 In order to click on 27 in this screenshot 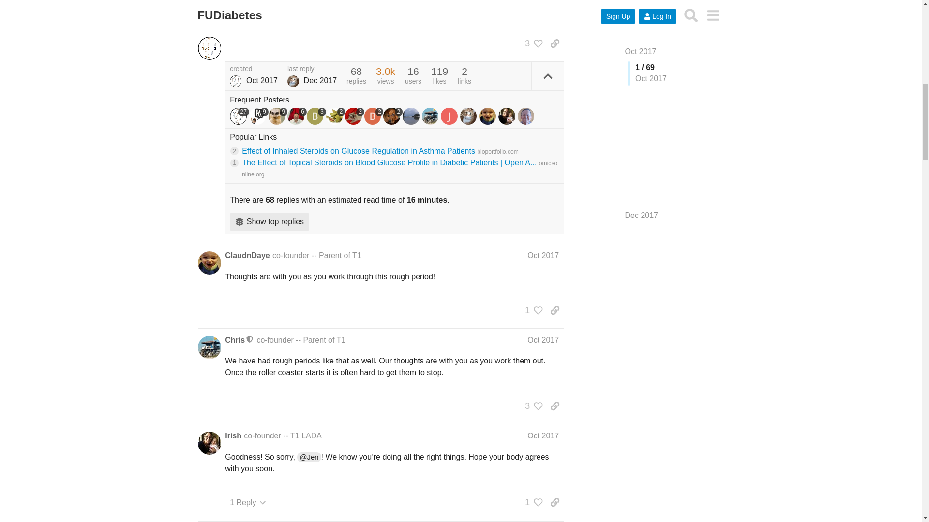, I will do `click(239, 116)`.